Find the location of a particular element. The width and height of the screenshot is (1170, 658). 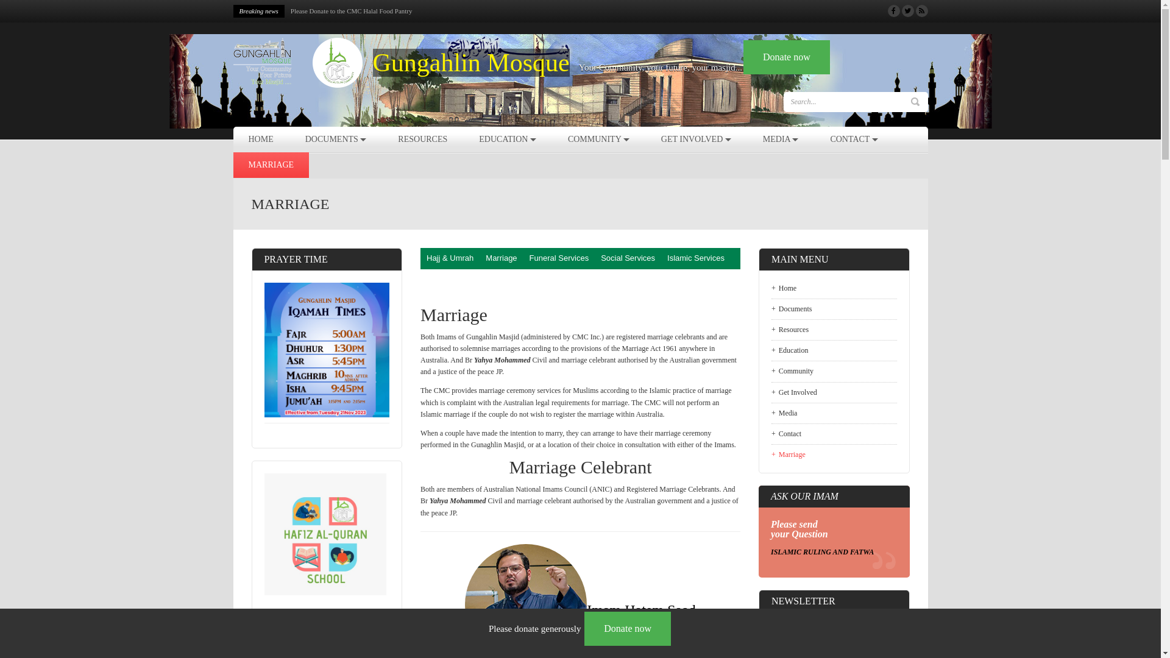

Get Involved is located at coordinates (834, 392).